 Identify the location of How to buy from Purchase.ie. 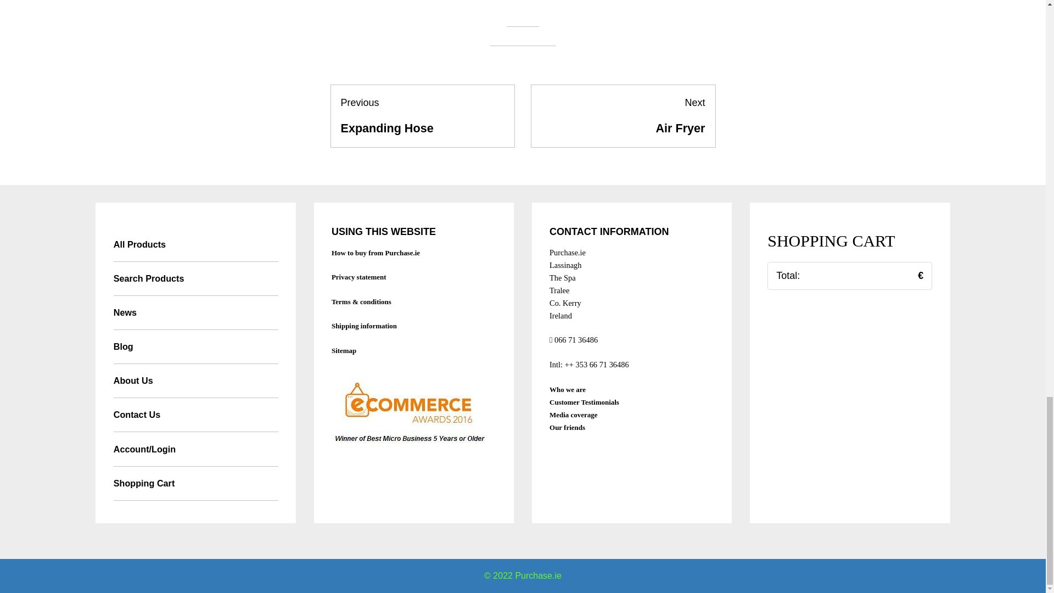
(375, 253).